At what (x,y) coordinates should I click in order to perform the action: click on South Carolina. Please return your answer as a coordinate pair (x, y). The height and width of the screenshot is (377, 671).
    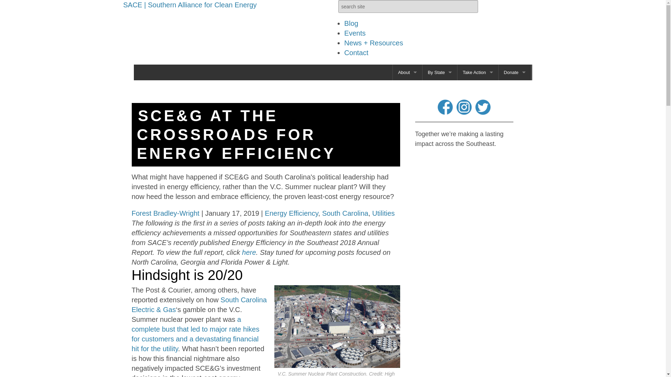
    Looking at the image, I should click on (345, 213).